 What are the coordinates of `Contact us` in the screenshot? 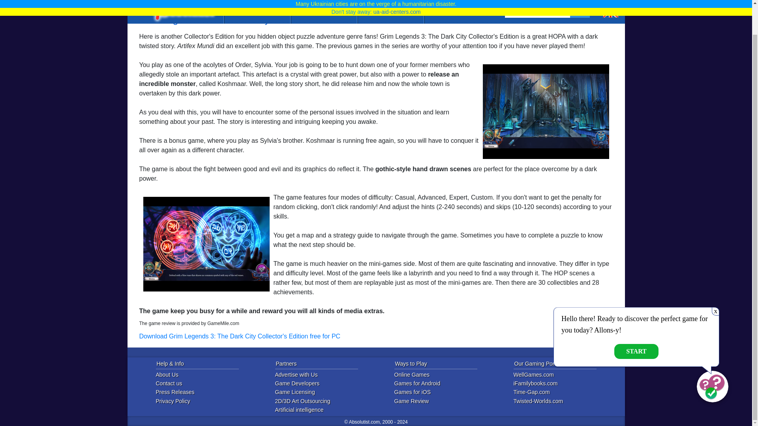 It's located at (203, 383).